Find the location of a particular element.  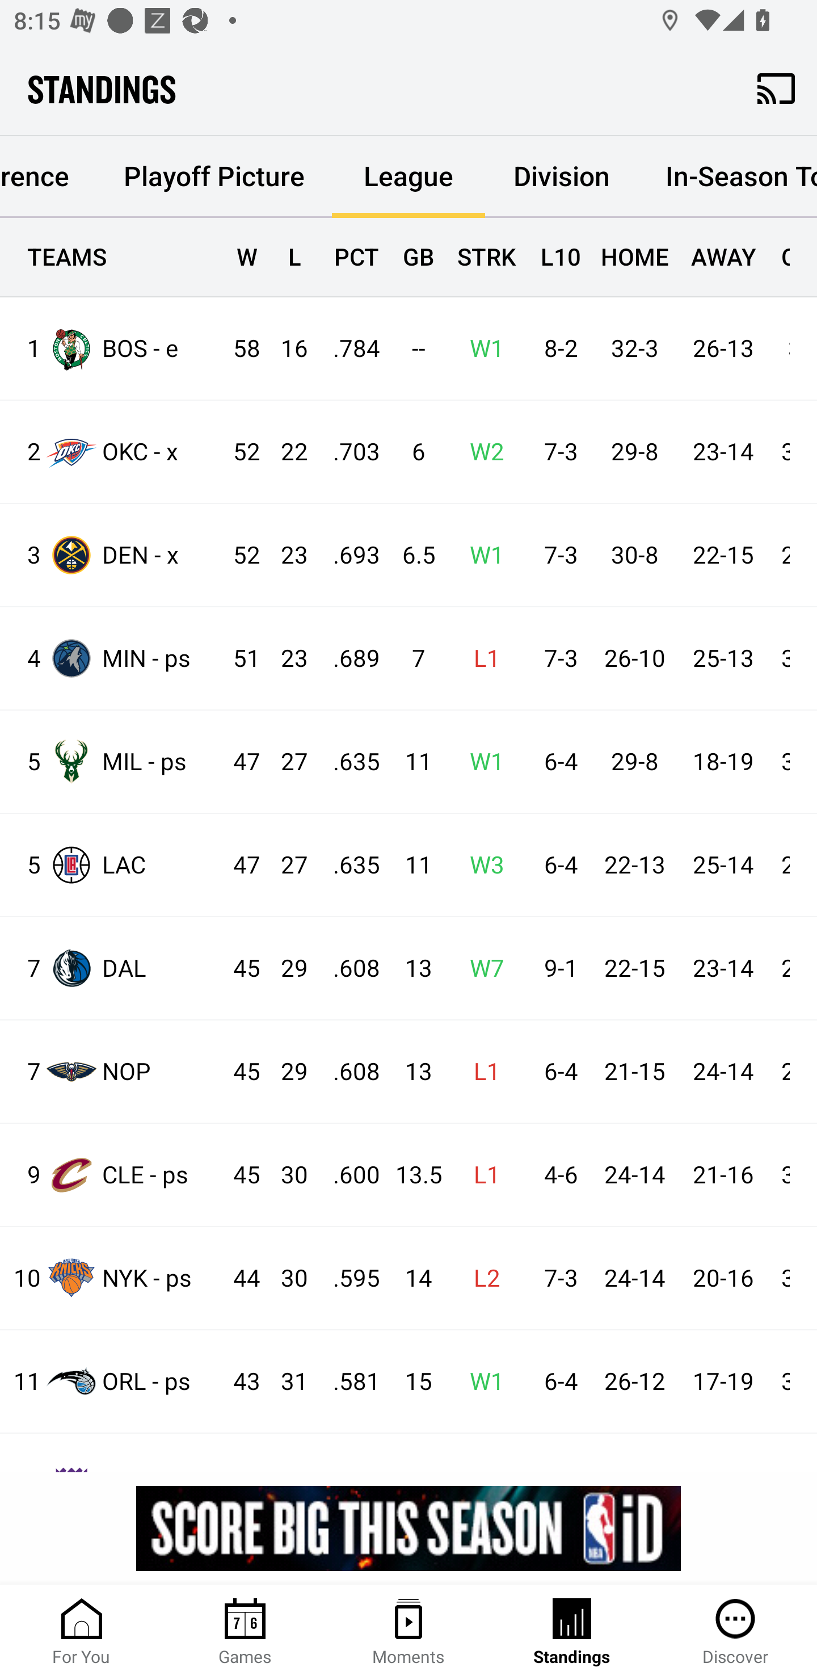

.703 is located at coordinates (347, 453).